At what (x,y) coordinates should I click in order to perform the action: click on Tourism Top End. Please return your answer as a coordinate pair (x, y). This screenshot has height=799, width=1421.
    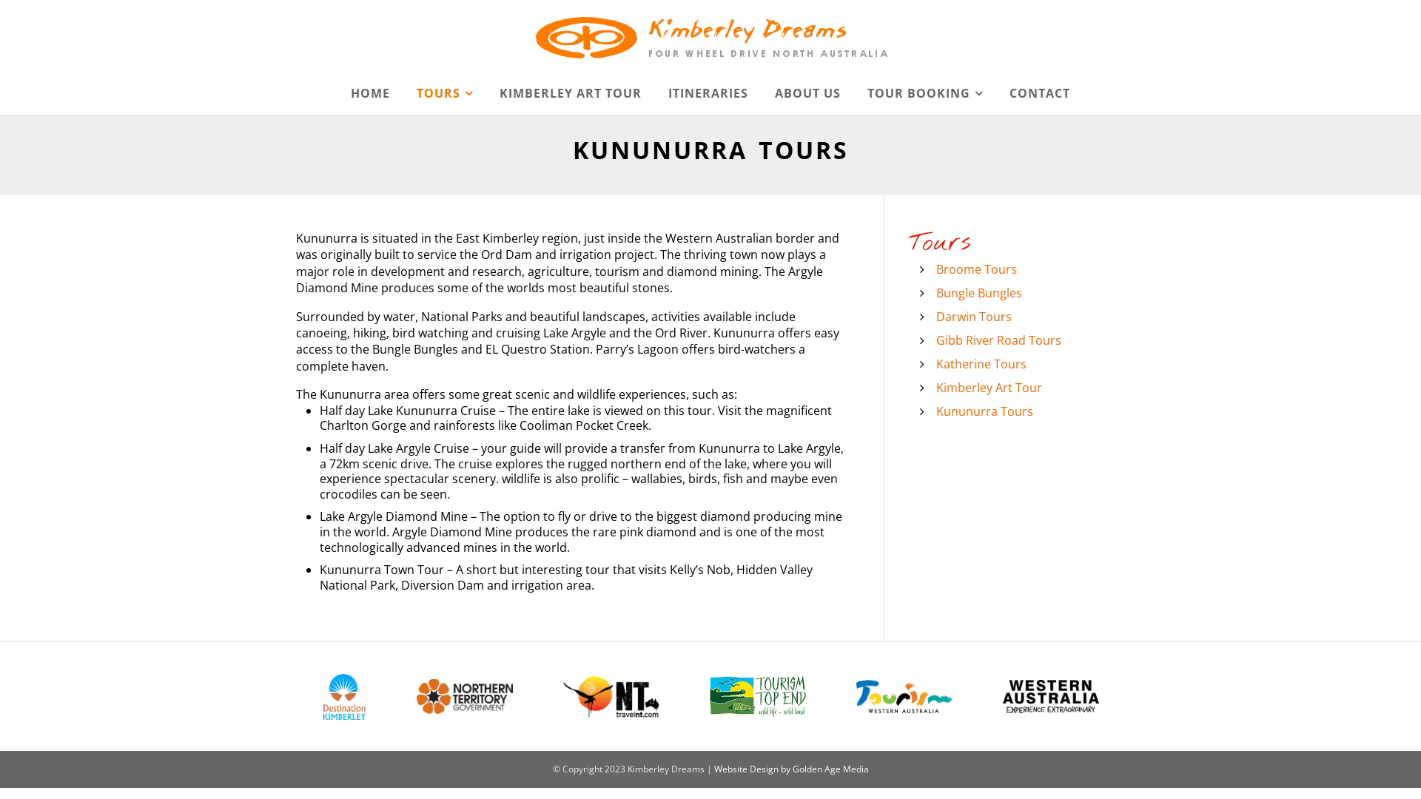
    Looking at the image, I should click on (758, 695).